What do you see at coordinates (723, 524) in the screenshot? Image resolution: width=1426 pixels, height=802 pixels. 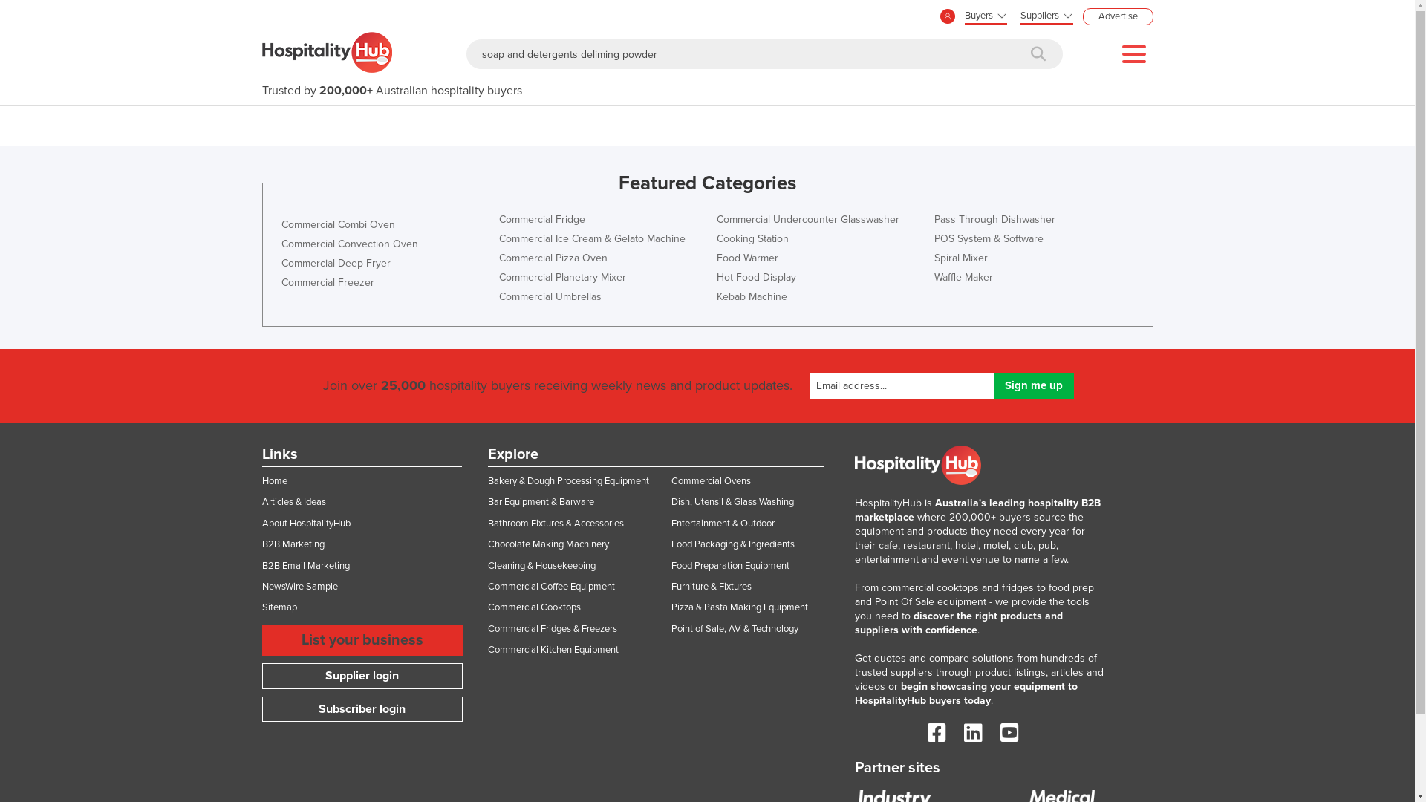 I see `Entertainment & Outdoor` at bounding box center [723, 524].